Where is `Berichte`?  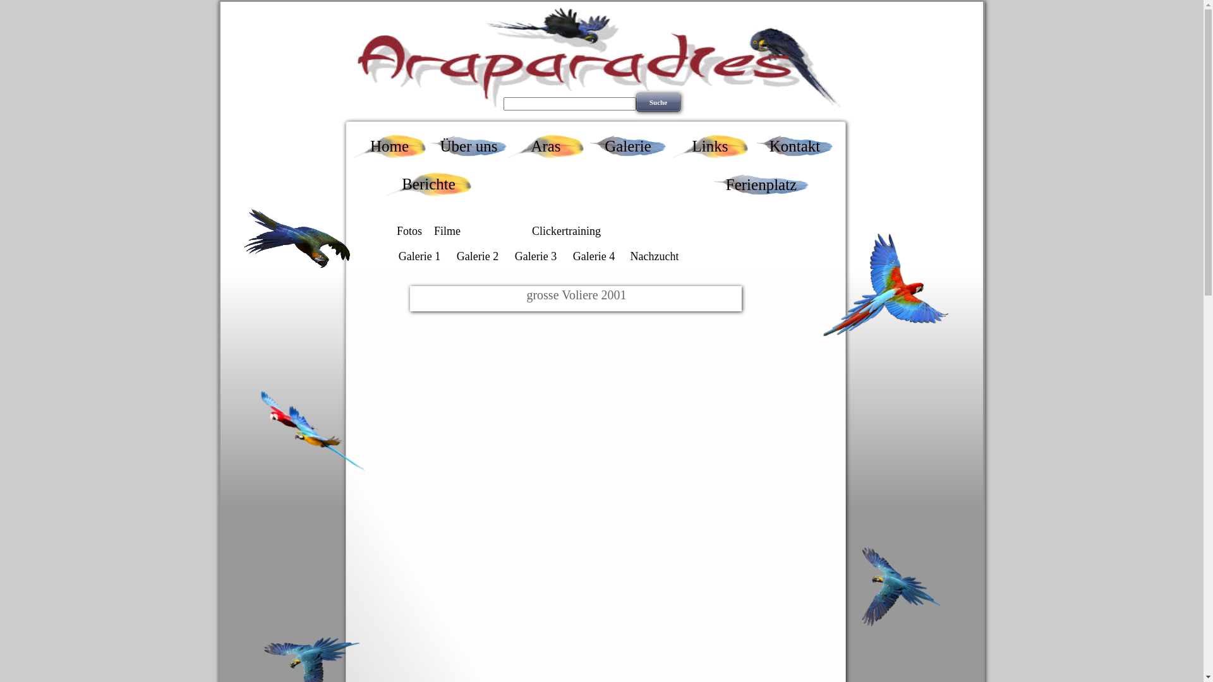
Berichte is located at coordinates (428, 184).